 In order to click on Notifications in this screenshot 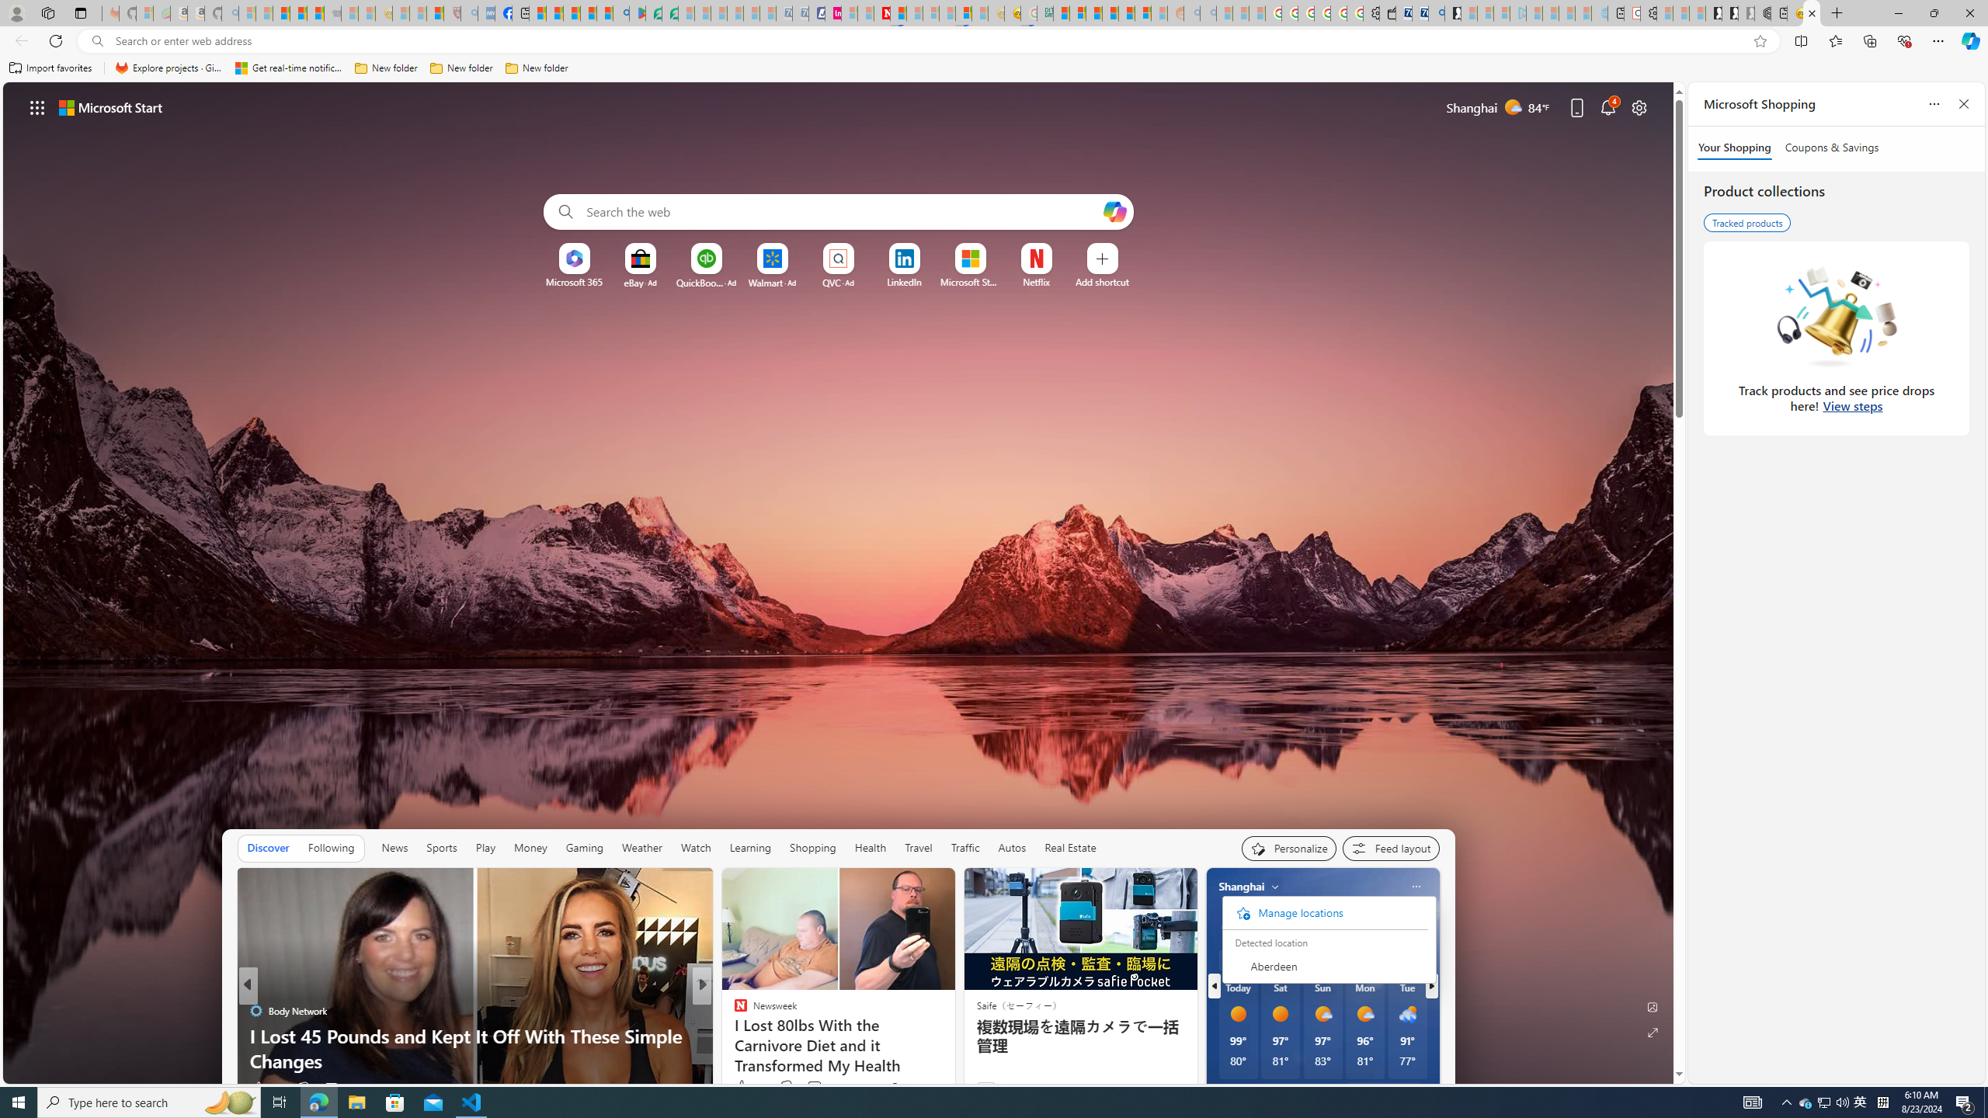, I will do `click(1607, 107)`.